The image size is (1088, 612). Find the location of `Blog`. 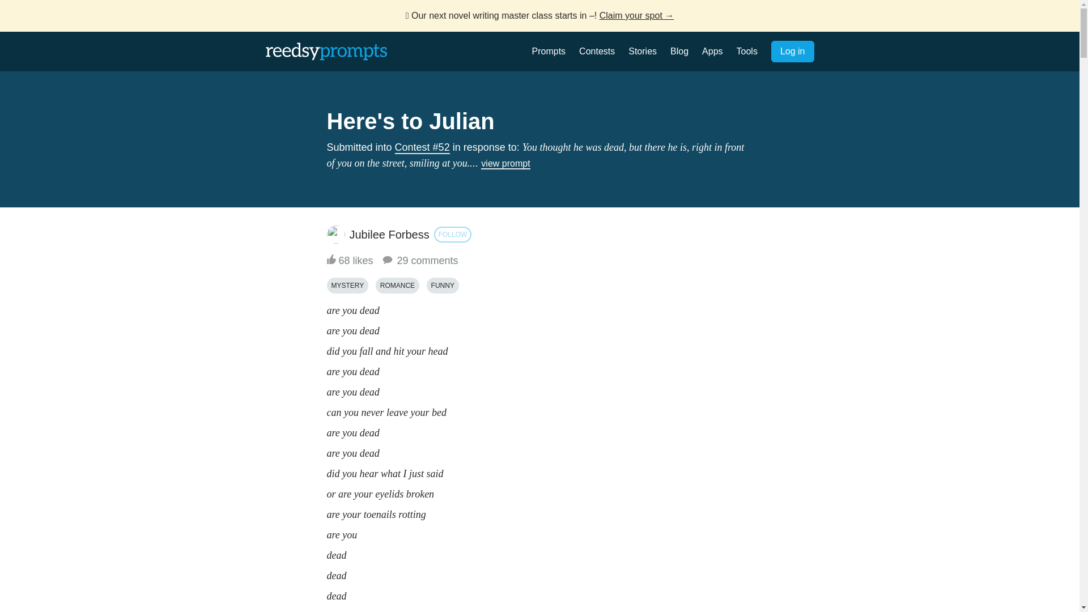

Blog is located at coordinates (679, 51).